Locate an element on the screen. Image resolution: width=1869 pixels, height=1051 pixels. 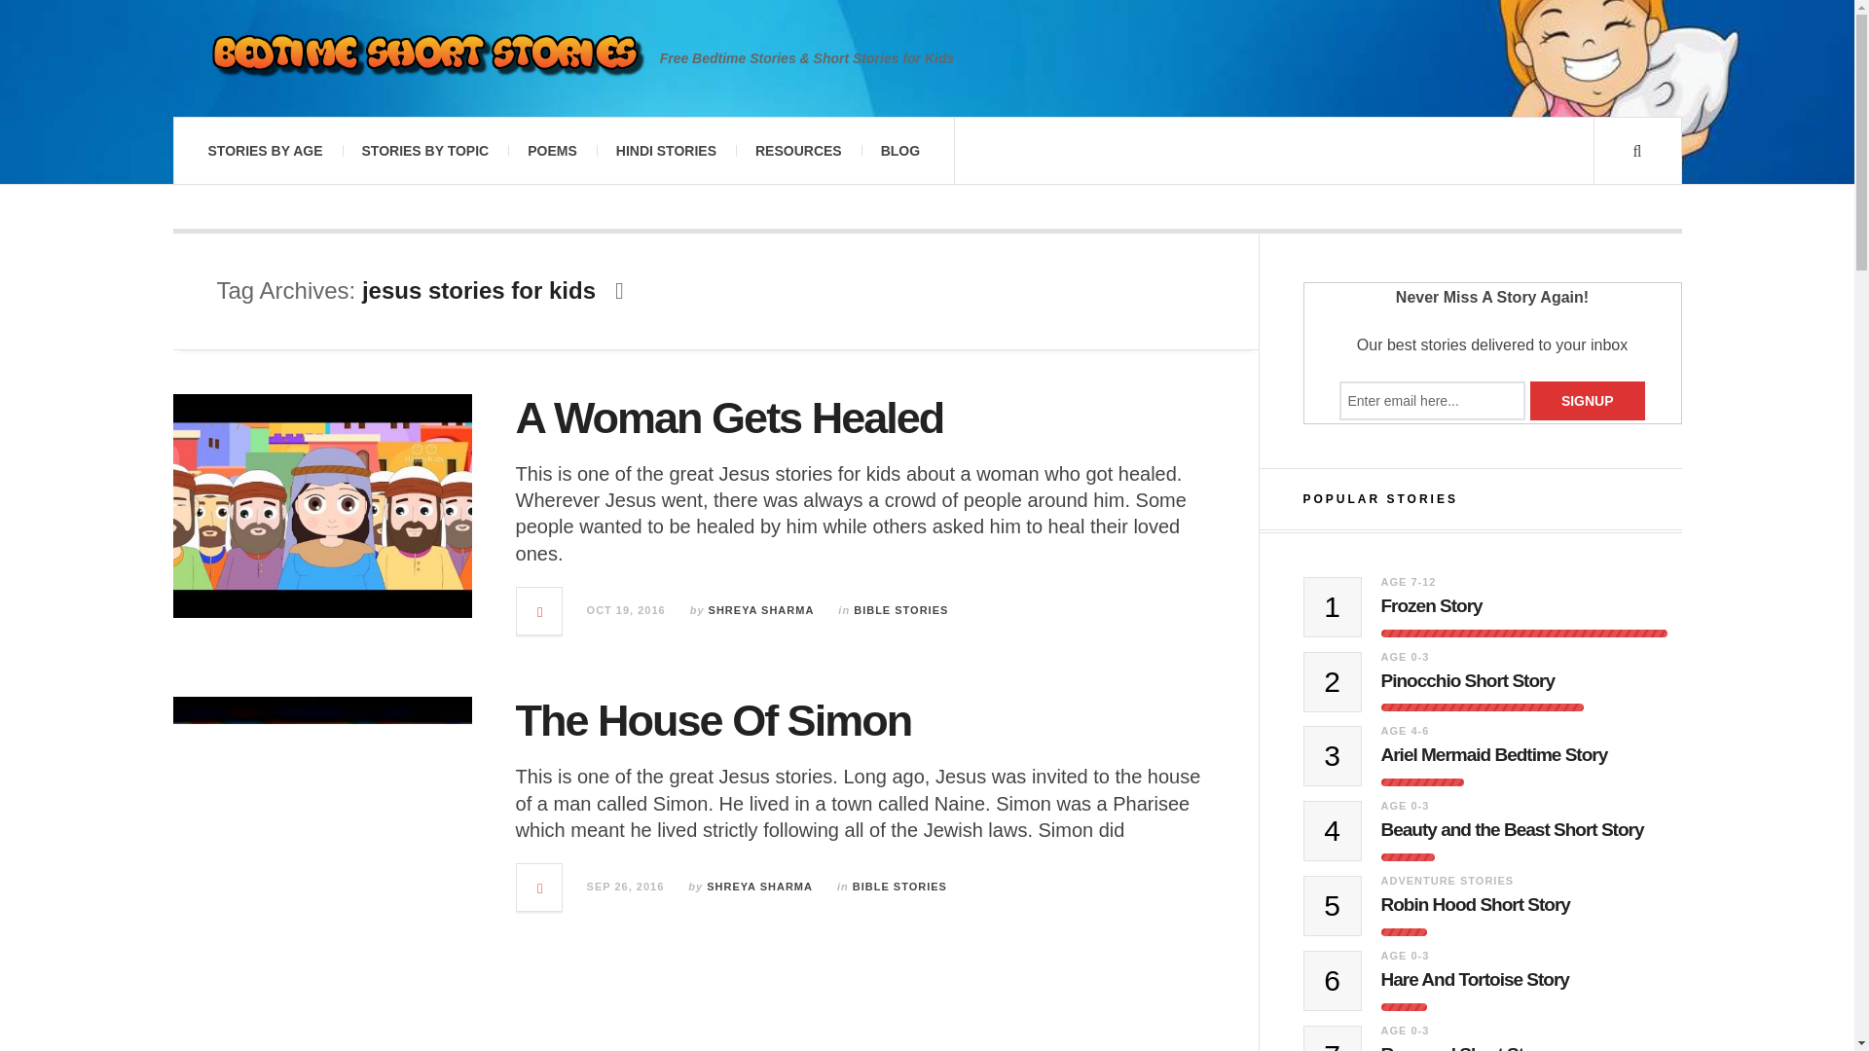
View all posts in Age 0-3 is located at coordinates (1405, 656).